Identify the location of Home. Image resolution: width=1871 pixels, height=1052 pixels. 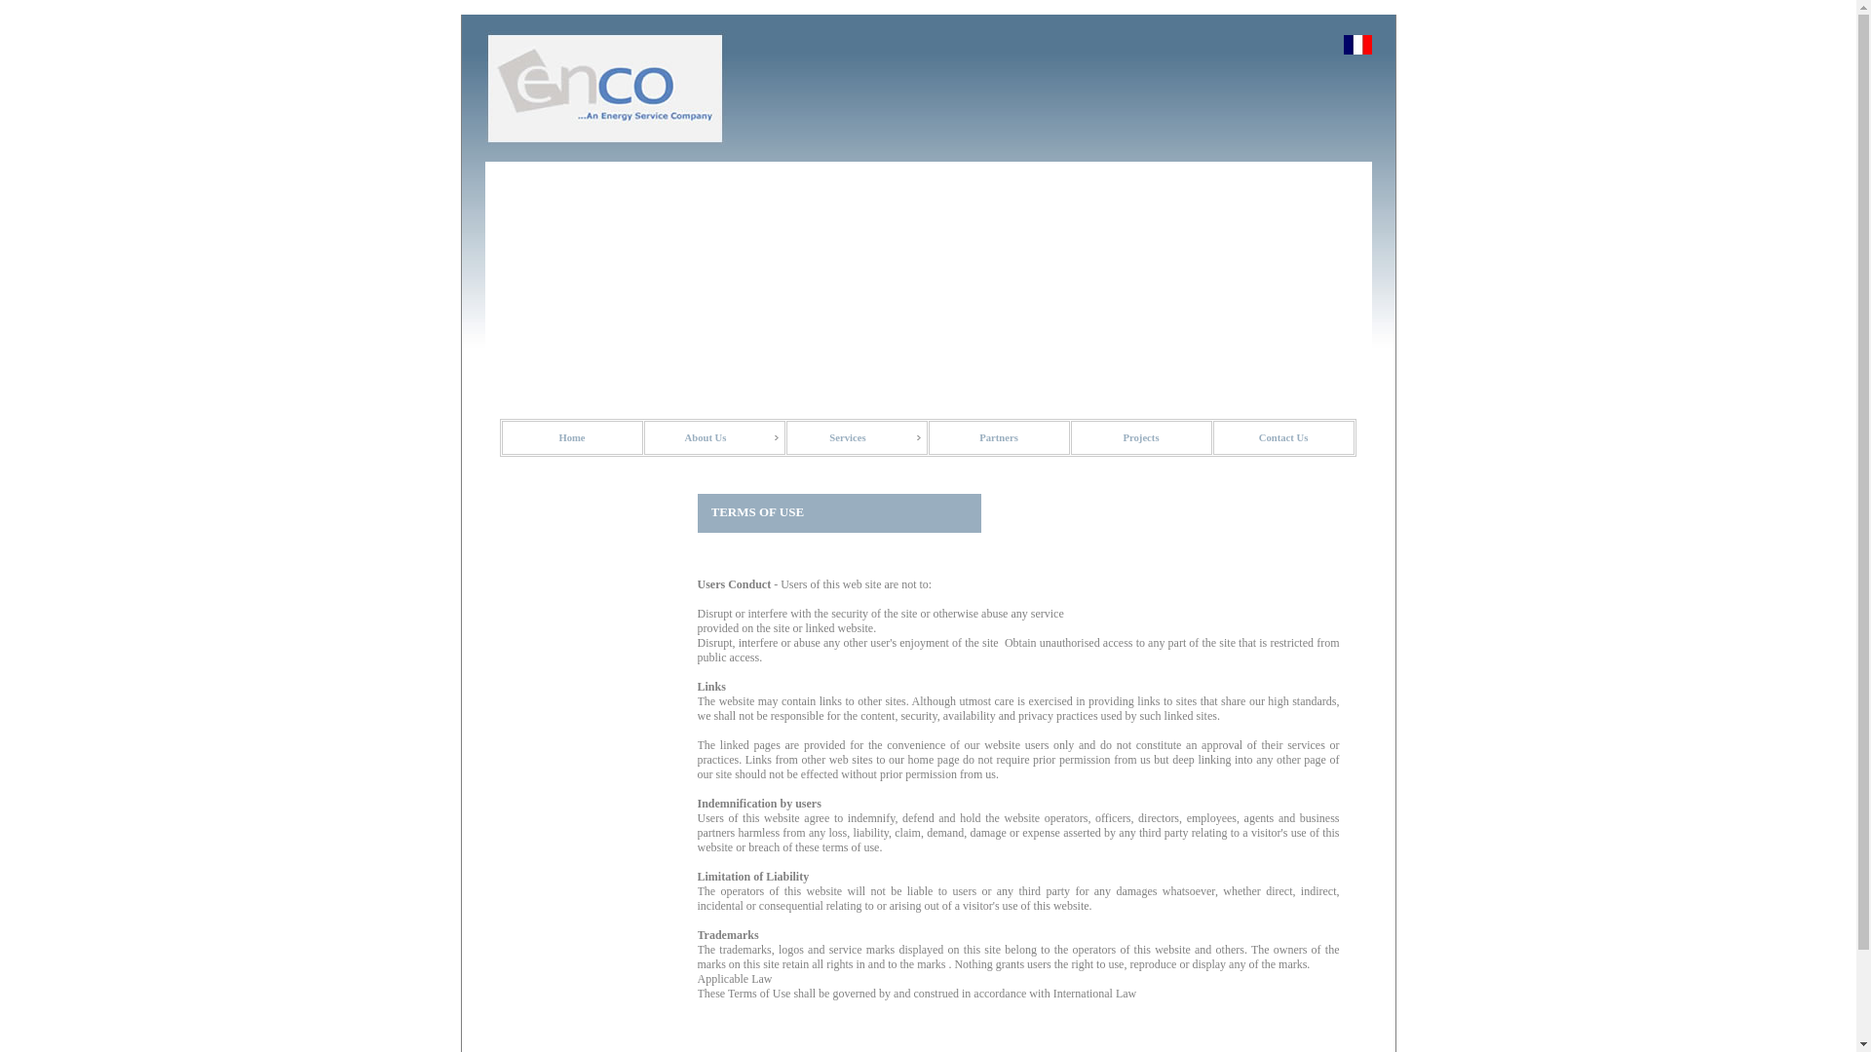
(571, 437).